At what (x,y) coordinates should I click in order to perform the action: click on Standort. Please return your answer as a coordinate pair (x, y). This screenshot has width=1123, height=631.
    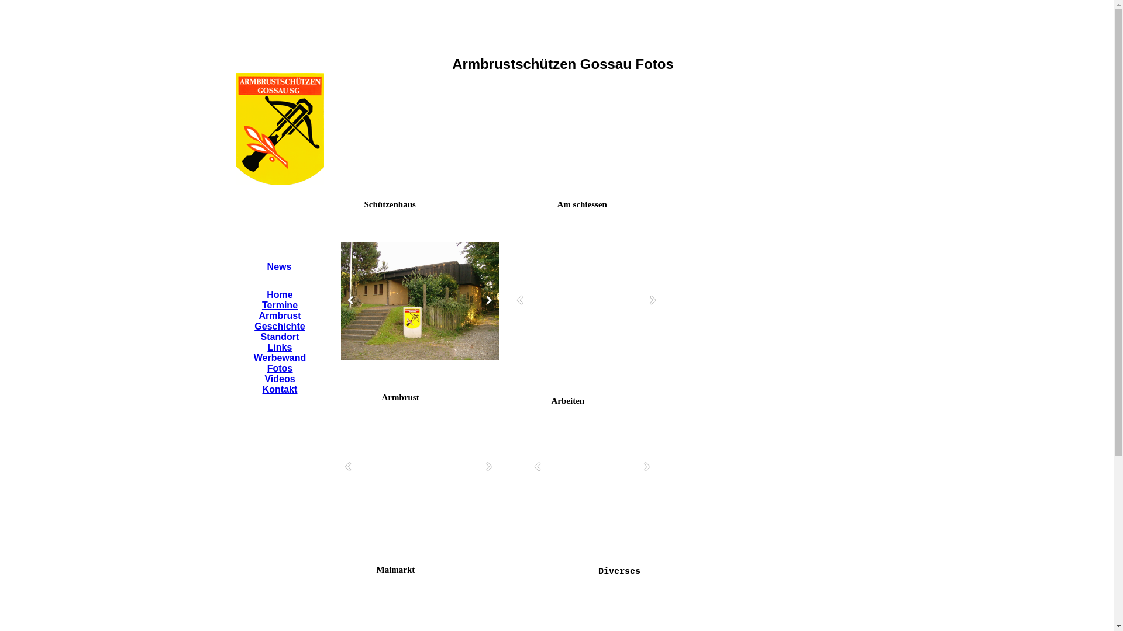
    Looking at the image, I should click on (280, 337).